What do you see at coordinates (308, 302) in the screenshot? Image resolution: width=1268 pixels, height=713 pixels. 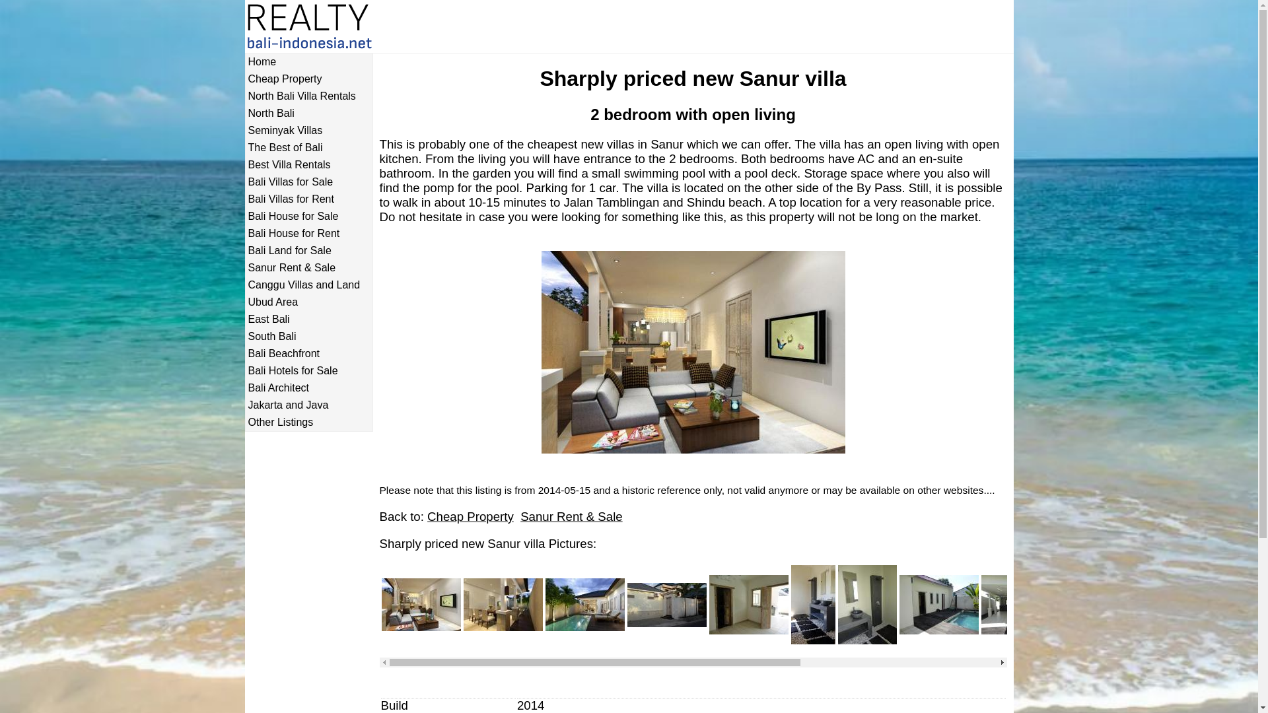 I see `Ubud Area` at bounding box center [308, 302].